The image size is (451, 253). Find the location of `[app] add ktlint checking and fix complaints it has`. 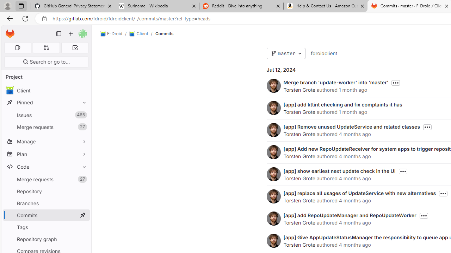

[app] add ktlint checking and fix complaints it has is located at coordinates (342, 104).